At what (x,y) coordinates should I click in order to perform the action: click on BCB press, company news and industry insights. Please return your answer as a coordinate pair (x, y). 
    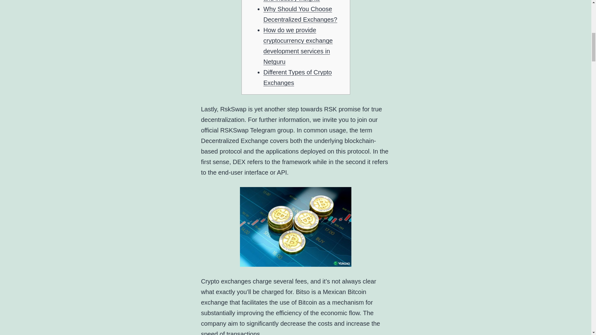
    Looking at the image, I should click on (300, 1).